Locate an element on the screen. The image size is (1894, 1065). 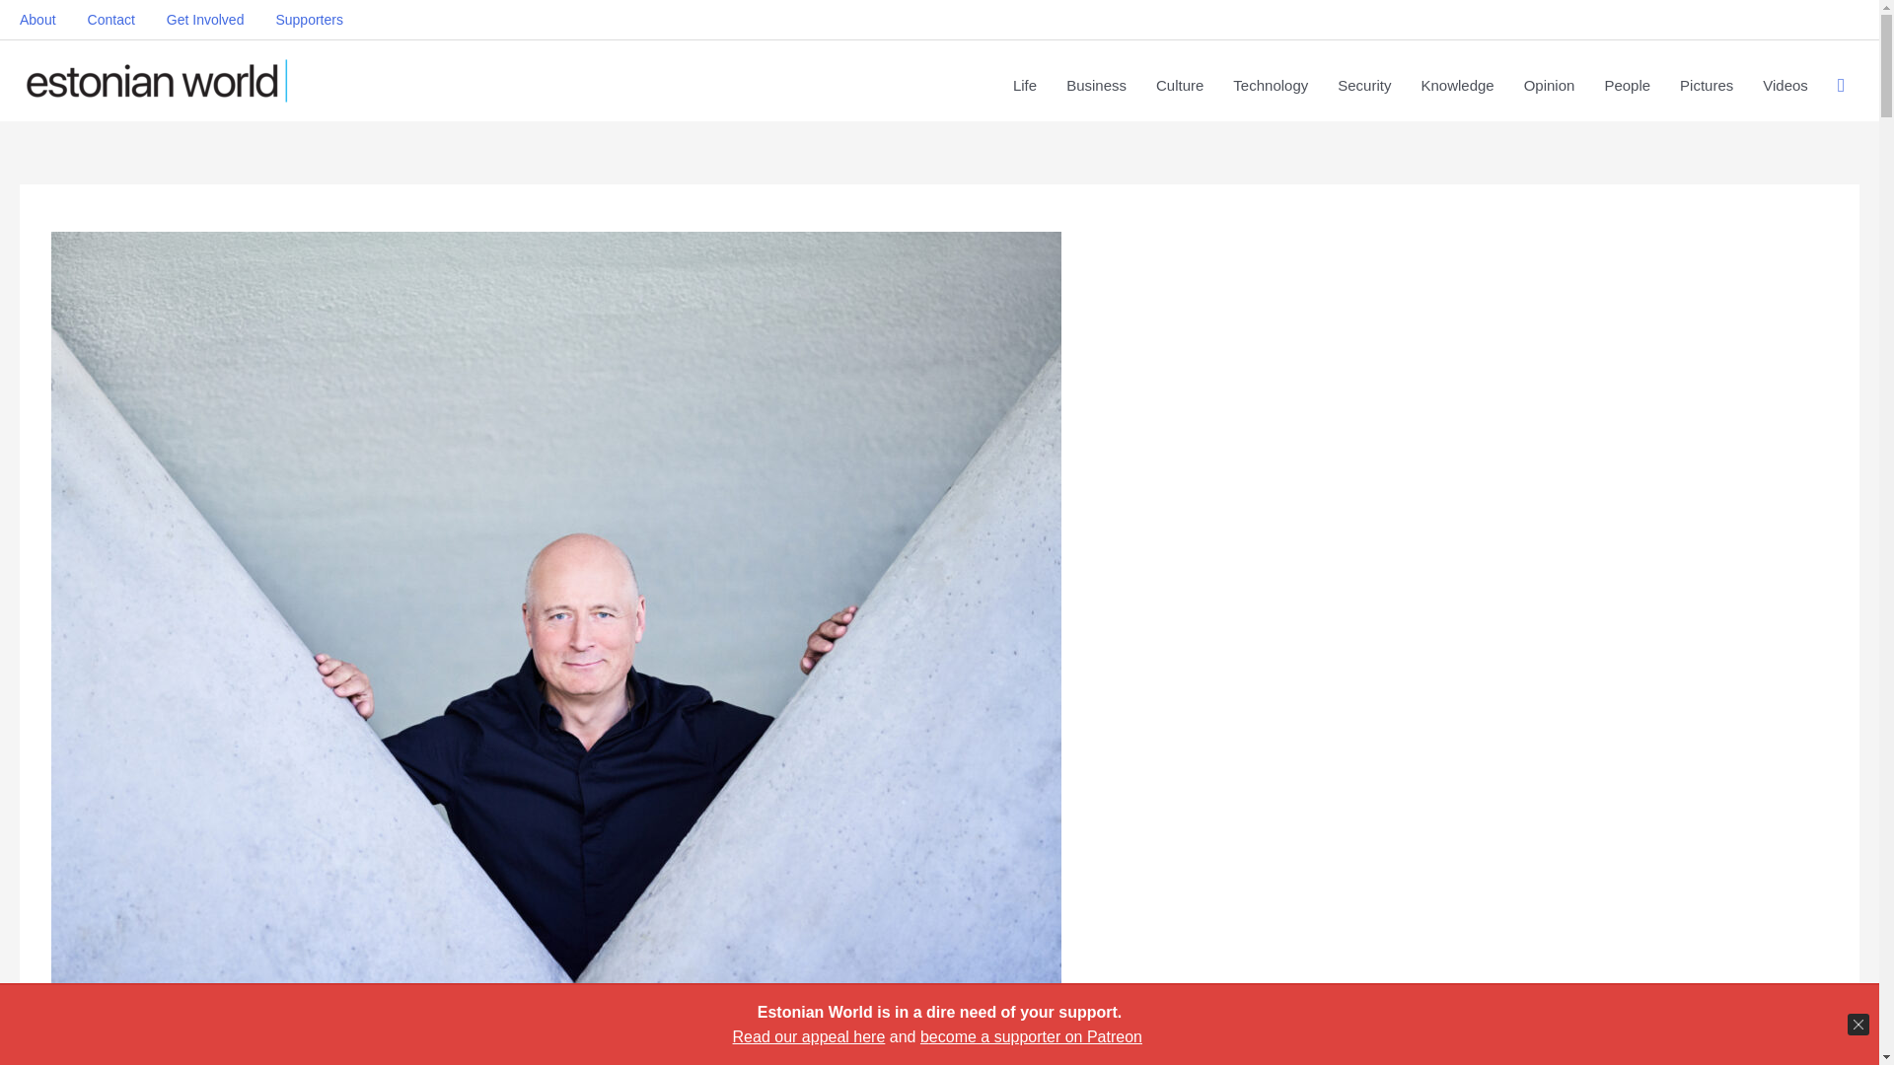
Business is located at coordinates (1096, 85).